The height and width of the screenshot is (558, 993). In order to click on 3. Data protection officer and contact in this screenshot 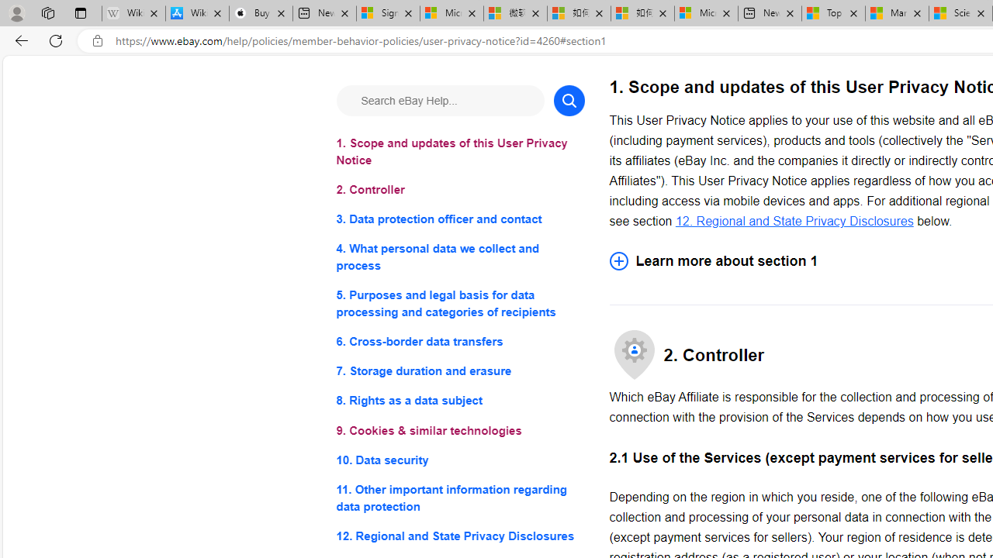, I will do `click(459, 220)`.